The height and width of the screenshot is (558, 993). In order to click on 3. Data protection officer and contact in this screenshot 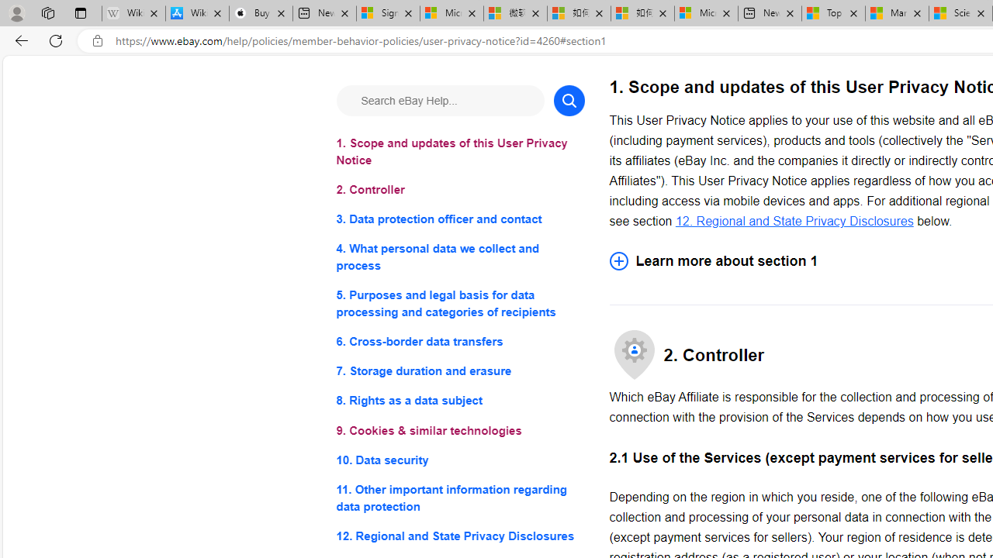, I will do `click(459, 220)`.